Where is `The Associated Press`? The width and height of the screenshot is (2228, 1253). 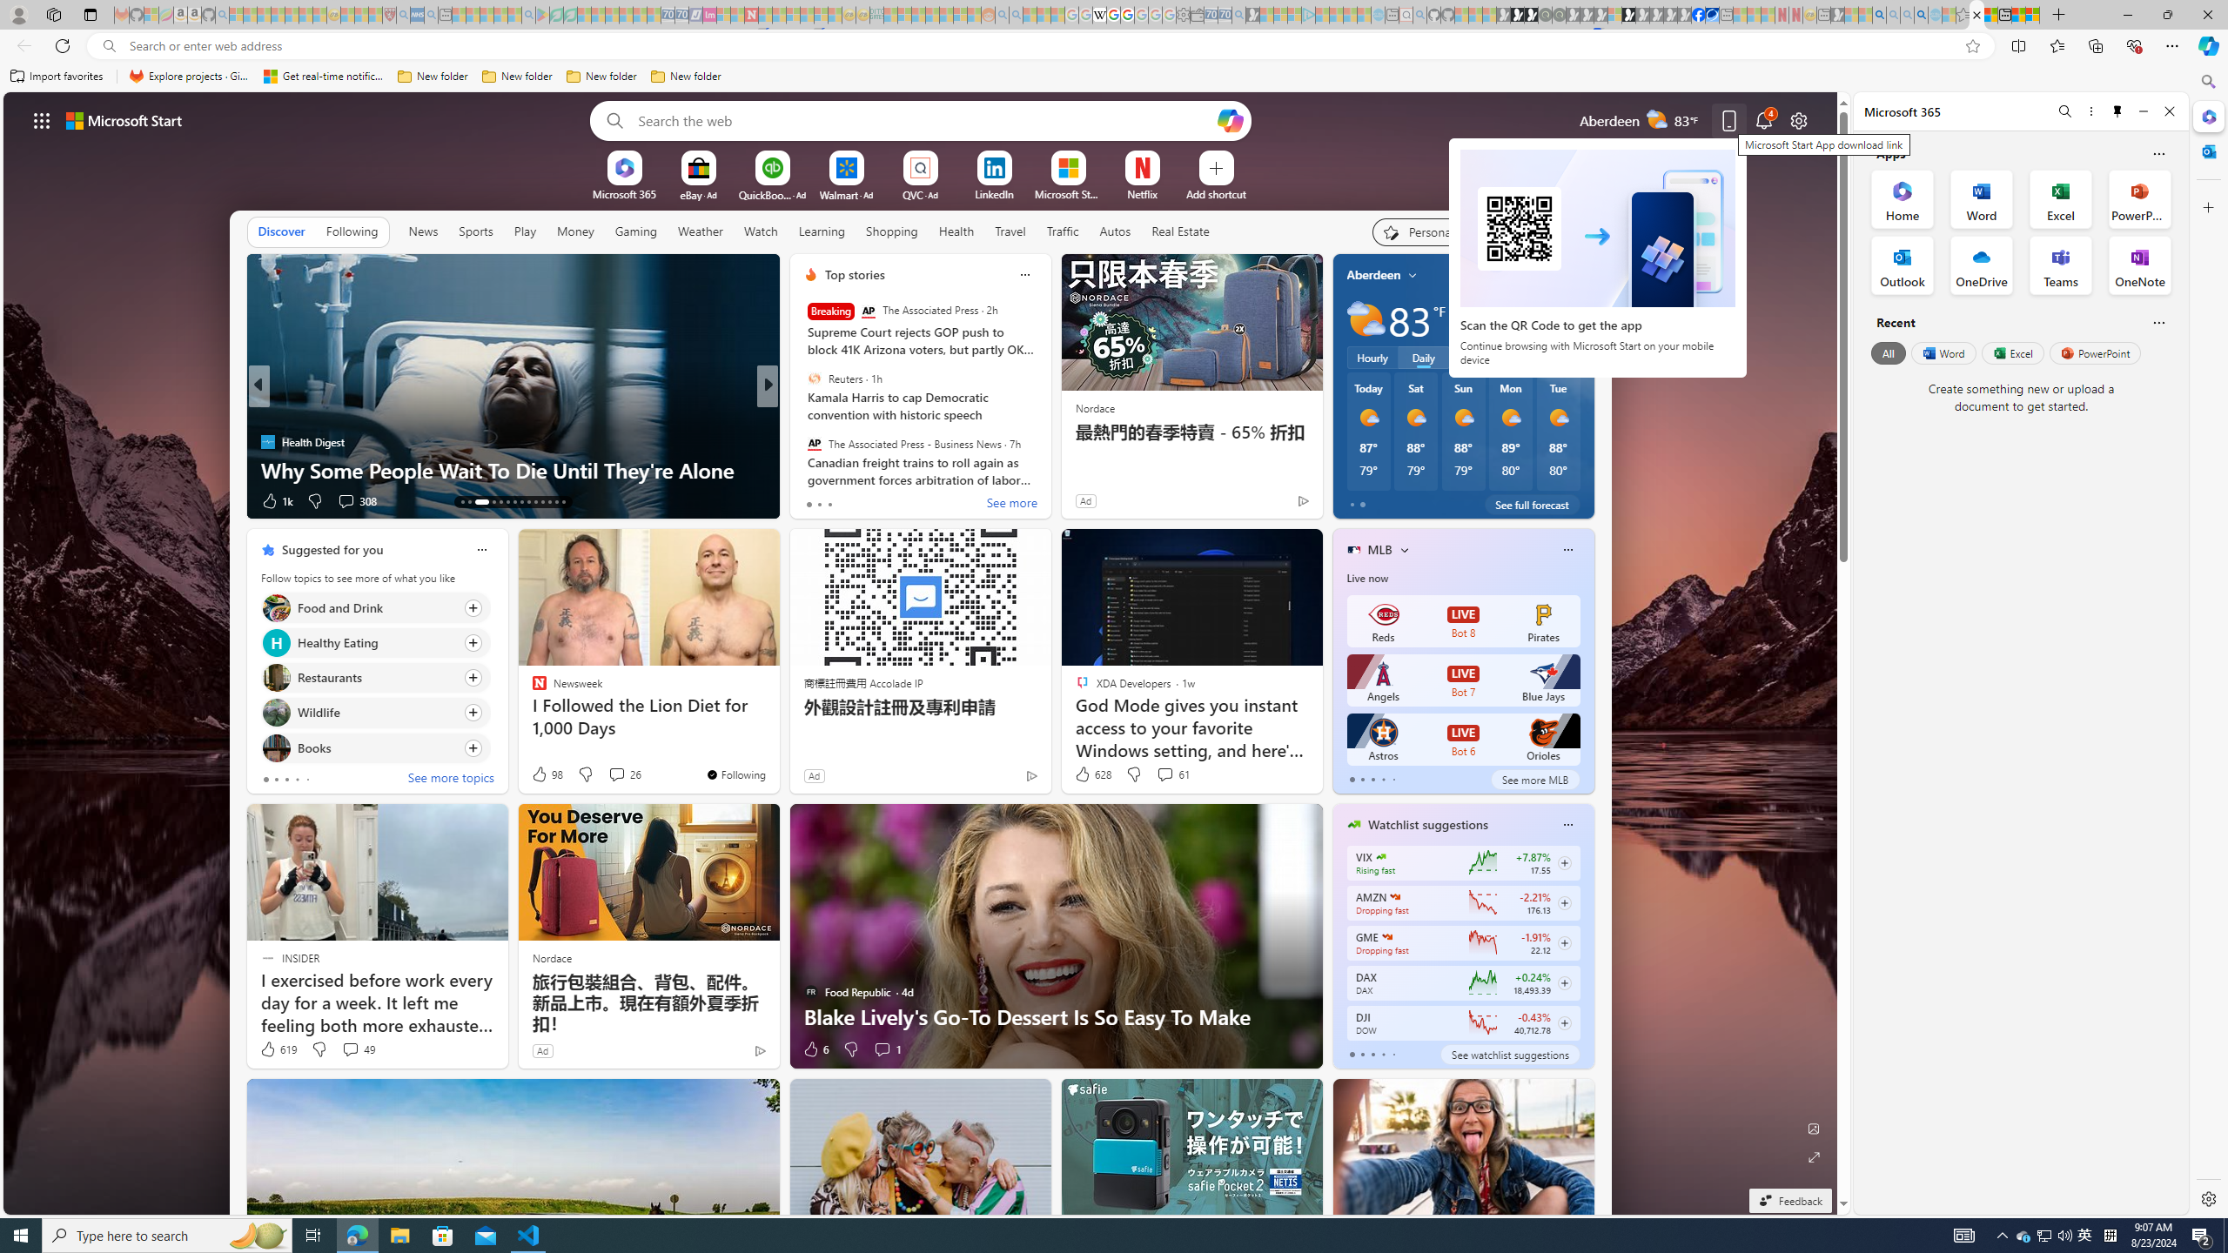
The Associated Press is located at coordinates (868, 312).